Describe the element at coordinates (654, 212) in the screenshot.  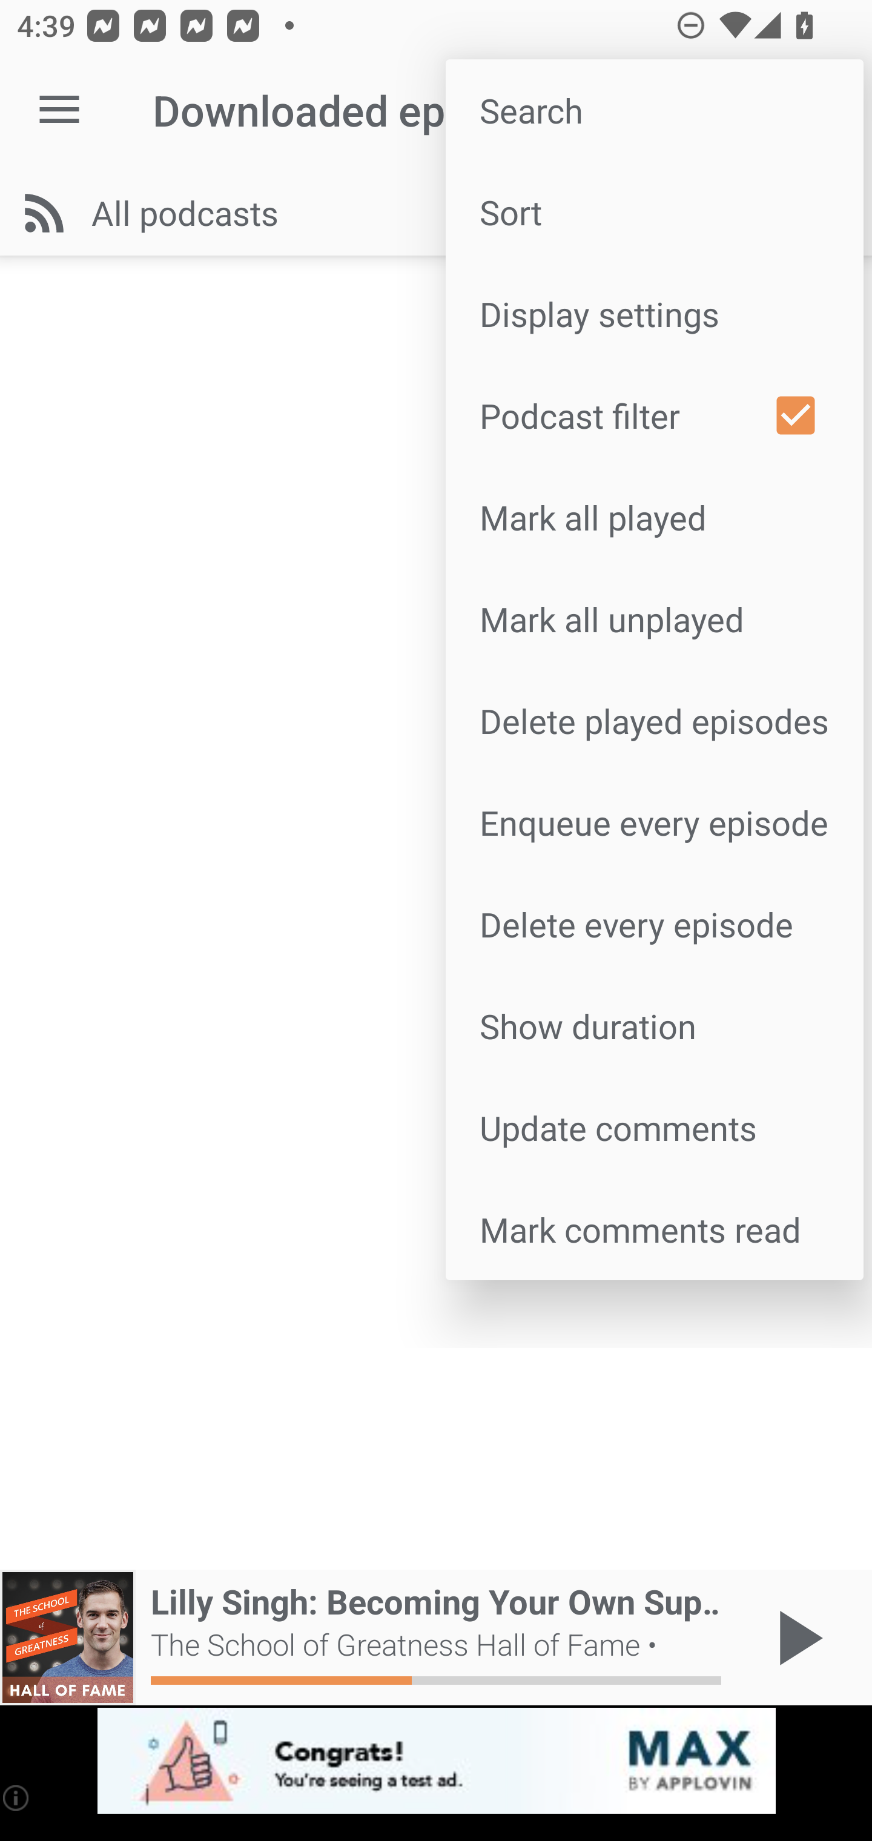
I see `Sort` at that location.